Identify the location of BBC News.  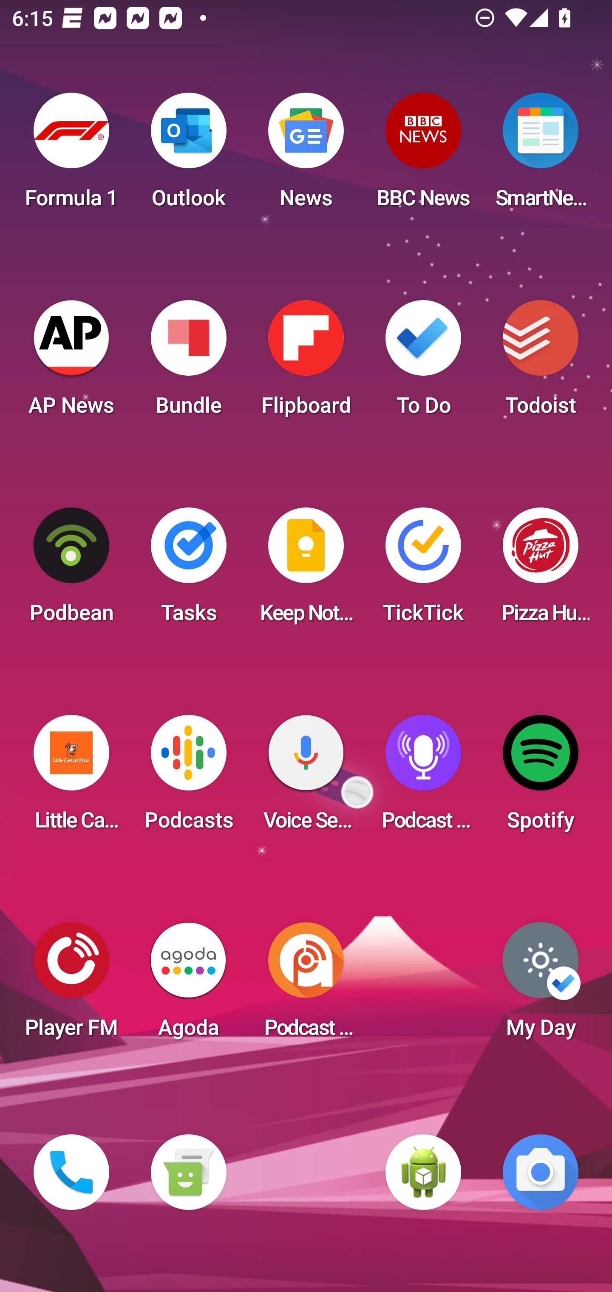
(423, 156).